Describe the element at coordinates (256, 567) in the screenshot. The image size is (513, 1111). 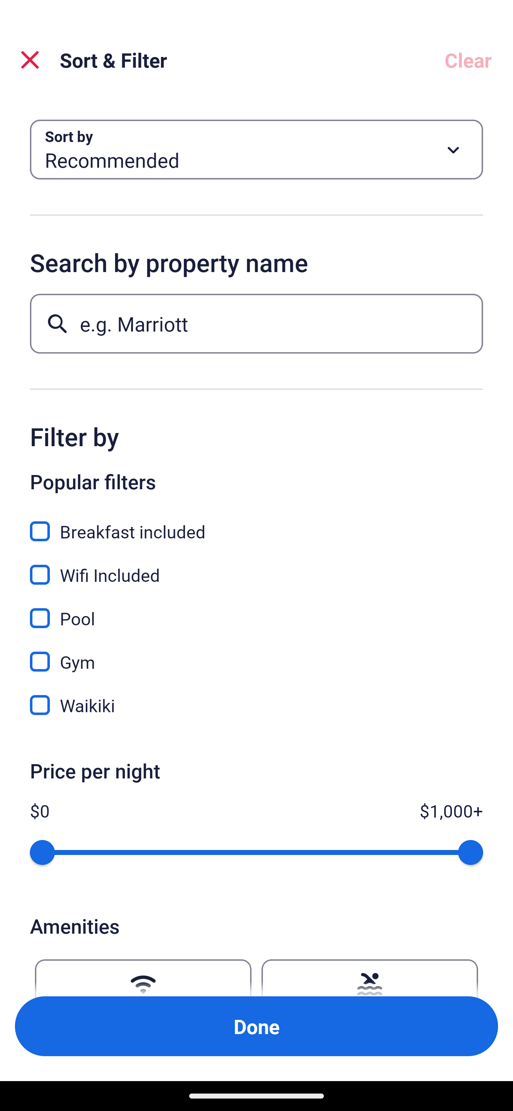
I see `Wifi Included, Wifi Included` at that location.